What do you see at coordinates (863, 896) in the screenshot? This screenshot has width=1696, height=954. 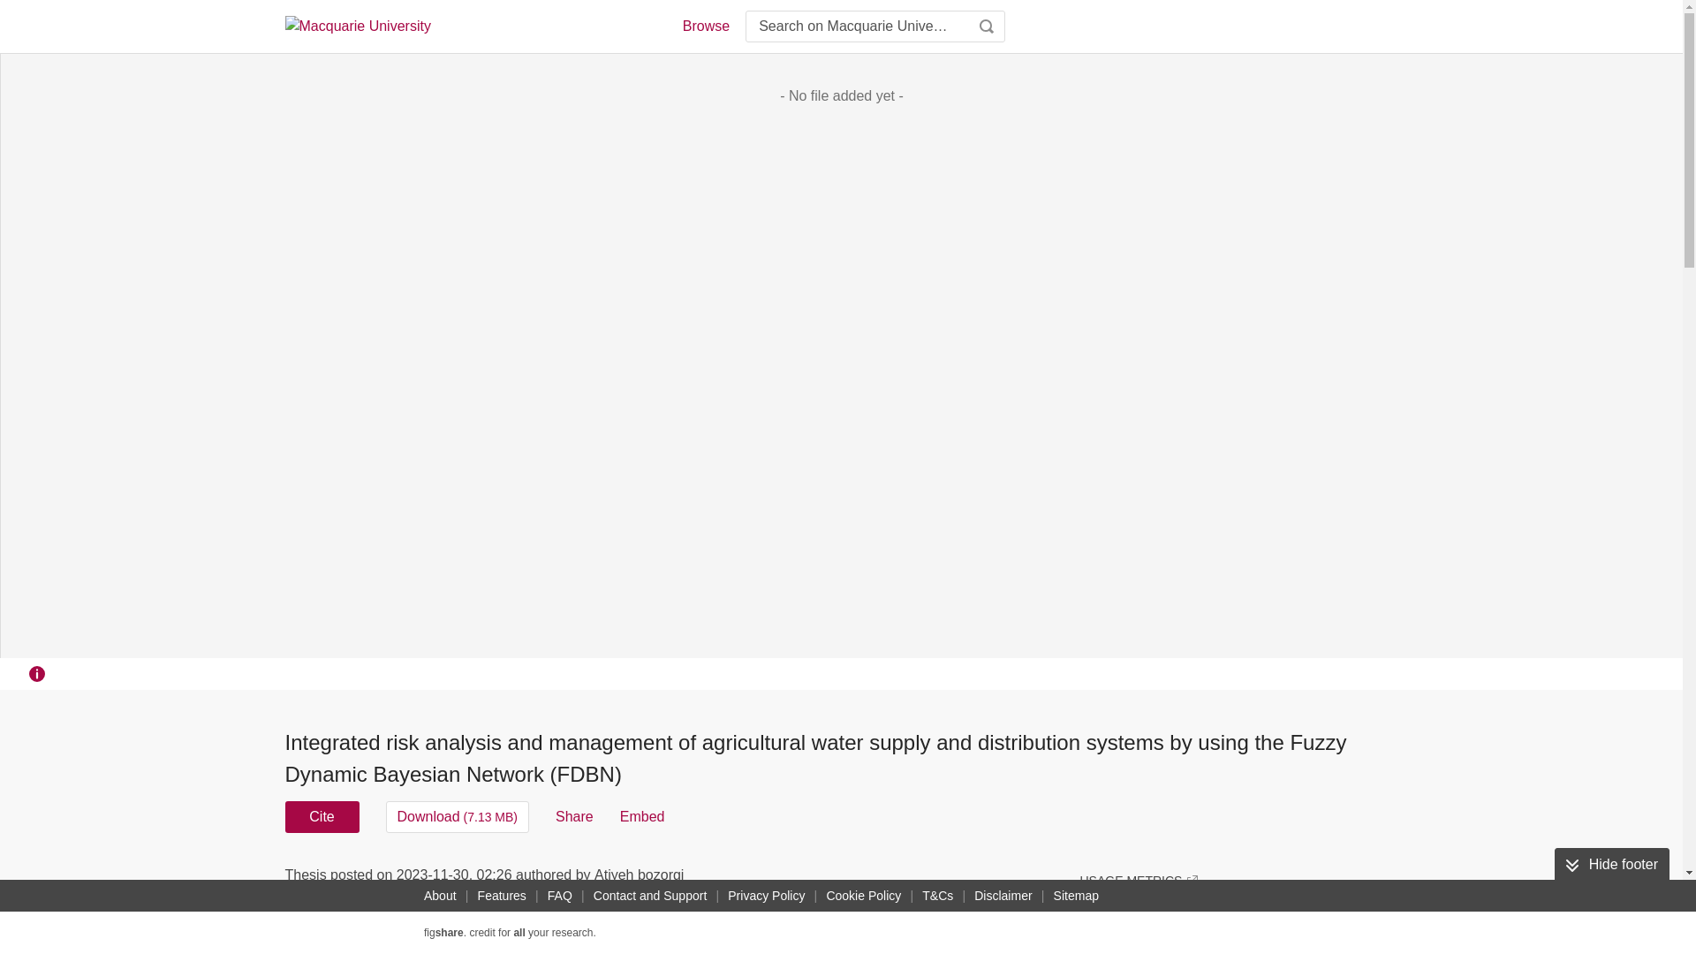 I see `Cookie Policy` at bounding box center [863, 896].